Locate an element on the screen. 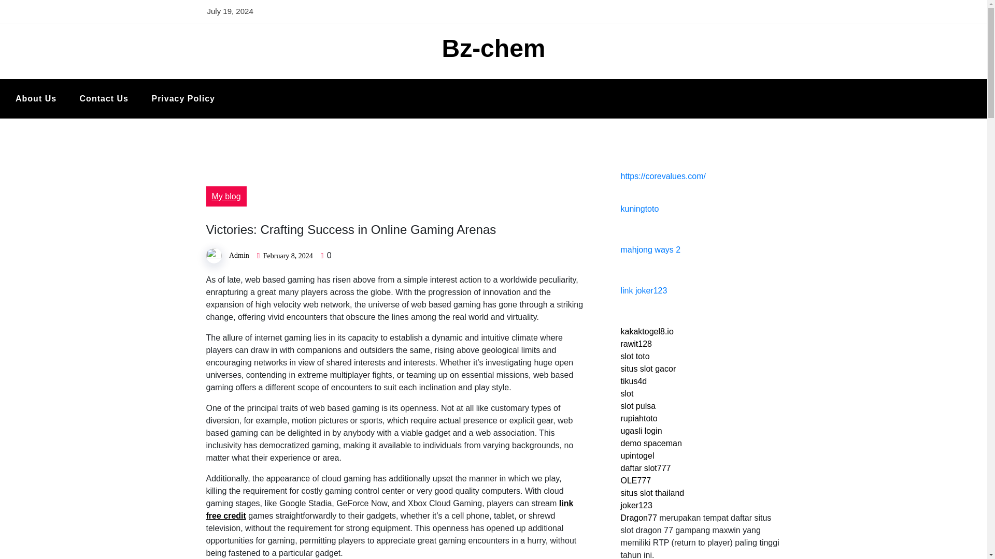  February 8, 2024 is located at coordinates (288, 256).